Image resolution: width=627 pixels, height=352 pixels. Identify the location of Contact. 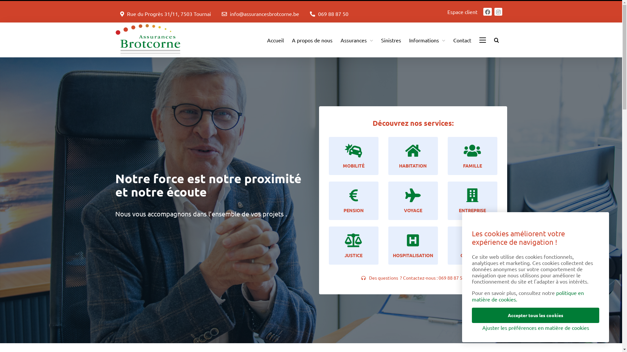
(462, 40).